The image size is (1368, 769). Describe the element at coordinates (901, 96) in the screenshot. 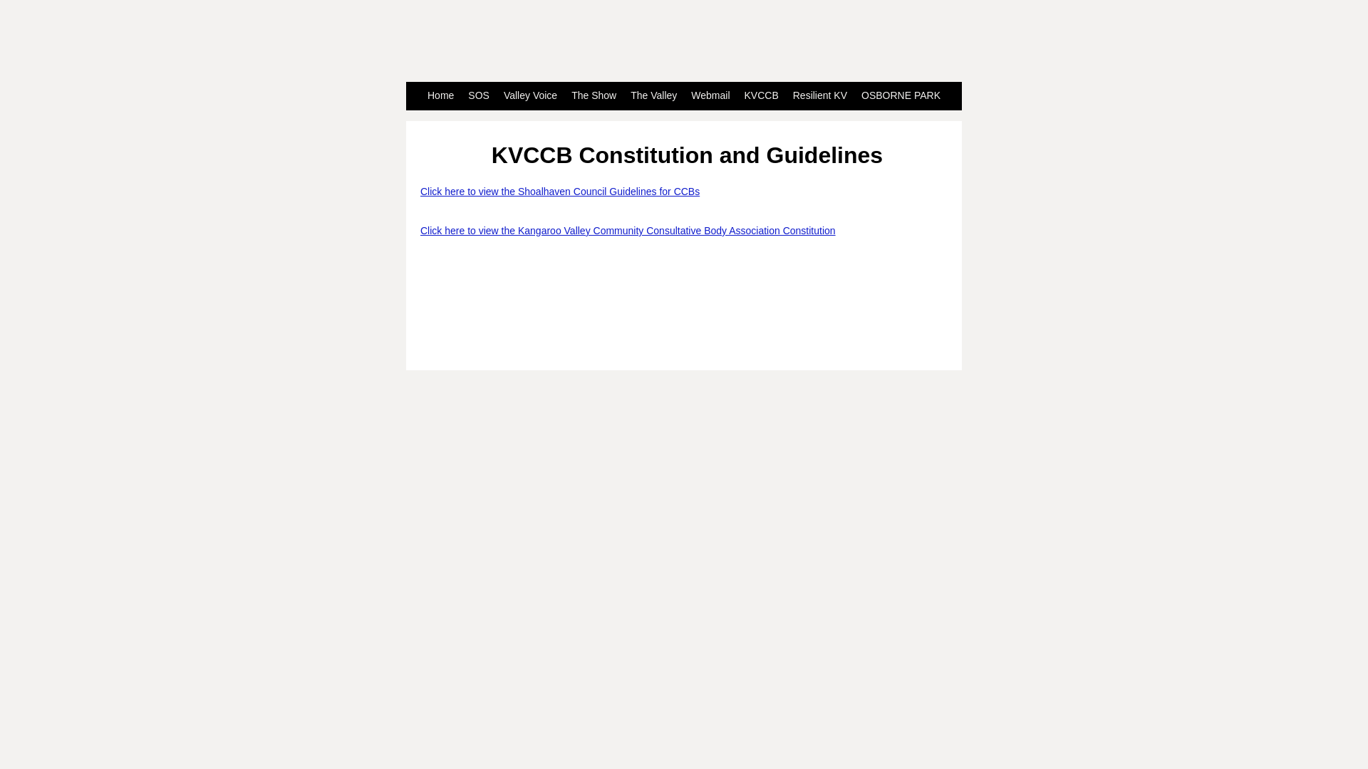

I see `OSBORNE PARK` at that location.